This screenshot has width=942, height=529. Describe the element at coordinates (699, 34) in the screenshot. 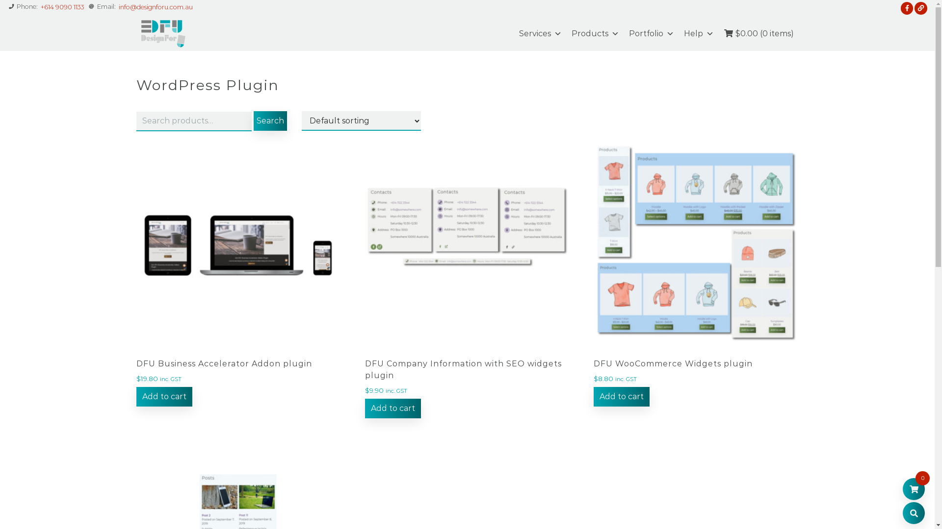

I see `Help` at that location.